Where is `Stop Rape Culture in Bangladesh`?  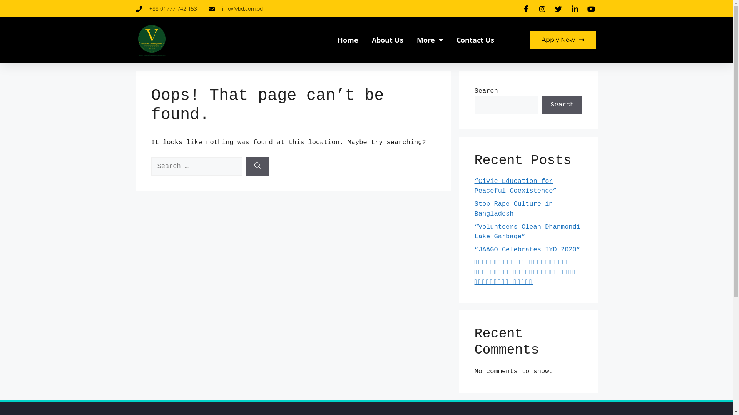
Stop Rape Culture in Bangladesh is located at coordinates (513, 209).